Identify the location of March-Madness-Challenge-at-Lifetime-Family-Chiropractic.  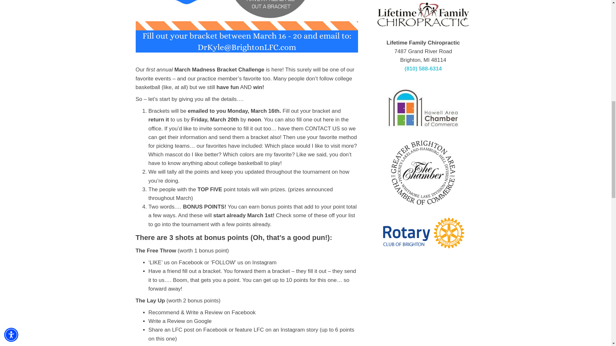
(246, 26).